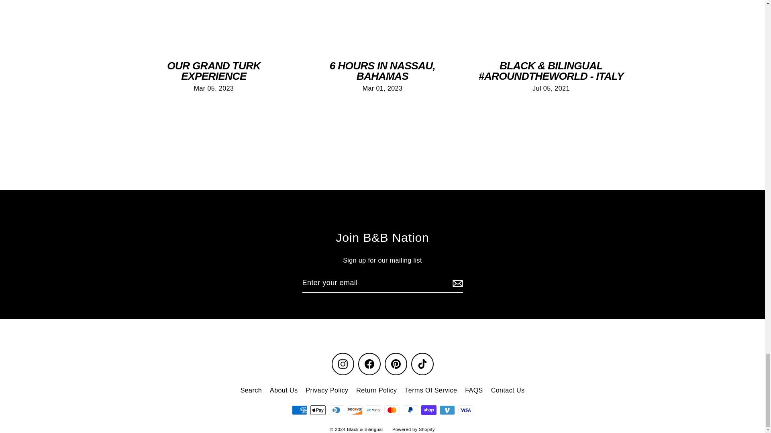  Describe the element at coordinates (299, 410) in the screenshot. I see `American Express` at that location.